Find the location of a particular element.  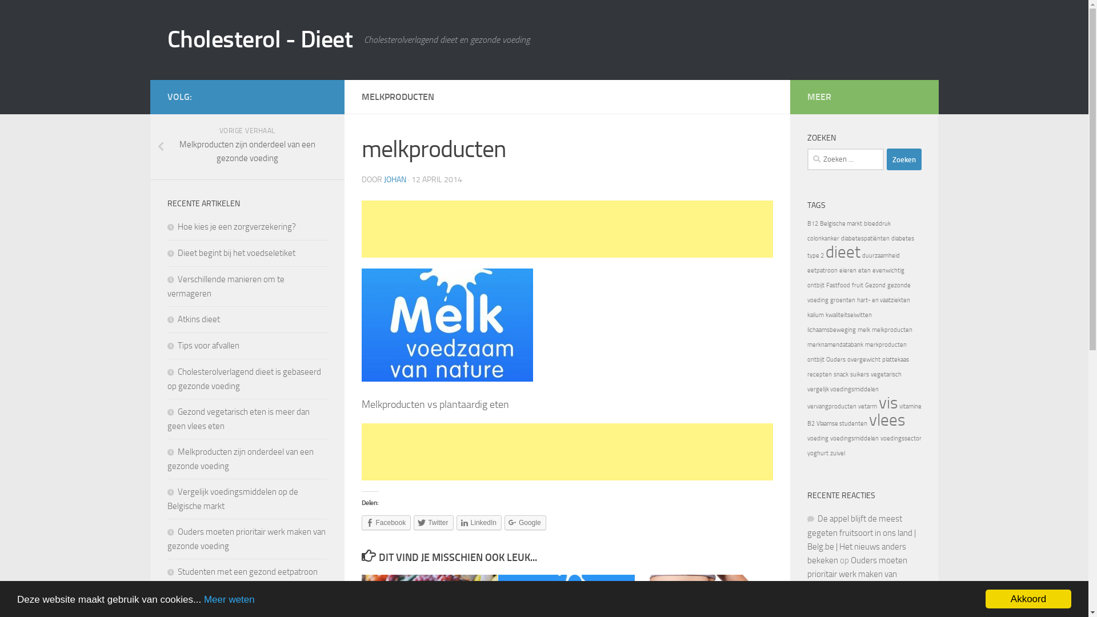

Dieet begint bij het voedseletiket is located at coordinates (231, 253).